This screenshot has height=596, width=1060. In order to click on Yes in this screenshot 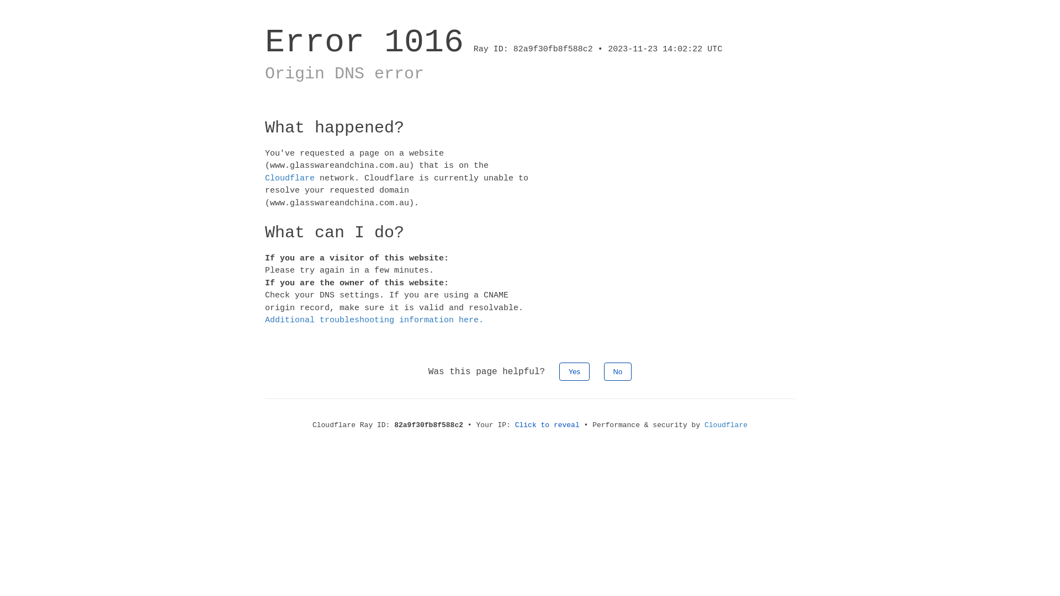, I will do `click(574, 371)`.